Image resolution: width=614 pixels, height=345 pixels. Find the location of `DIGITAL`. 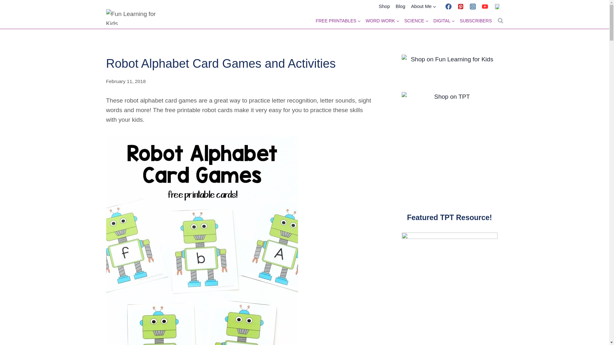

DIGITAL is located at coordinates (444, 21).